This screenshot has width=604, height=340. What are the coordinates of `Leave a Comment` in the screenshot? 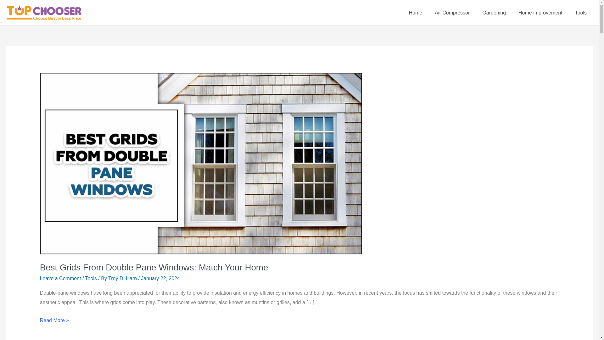 It's located at (60, 278).